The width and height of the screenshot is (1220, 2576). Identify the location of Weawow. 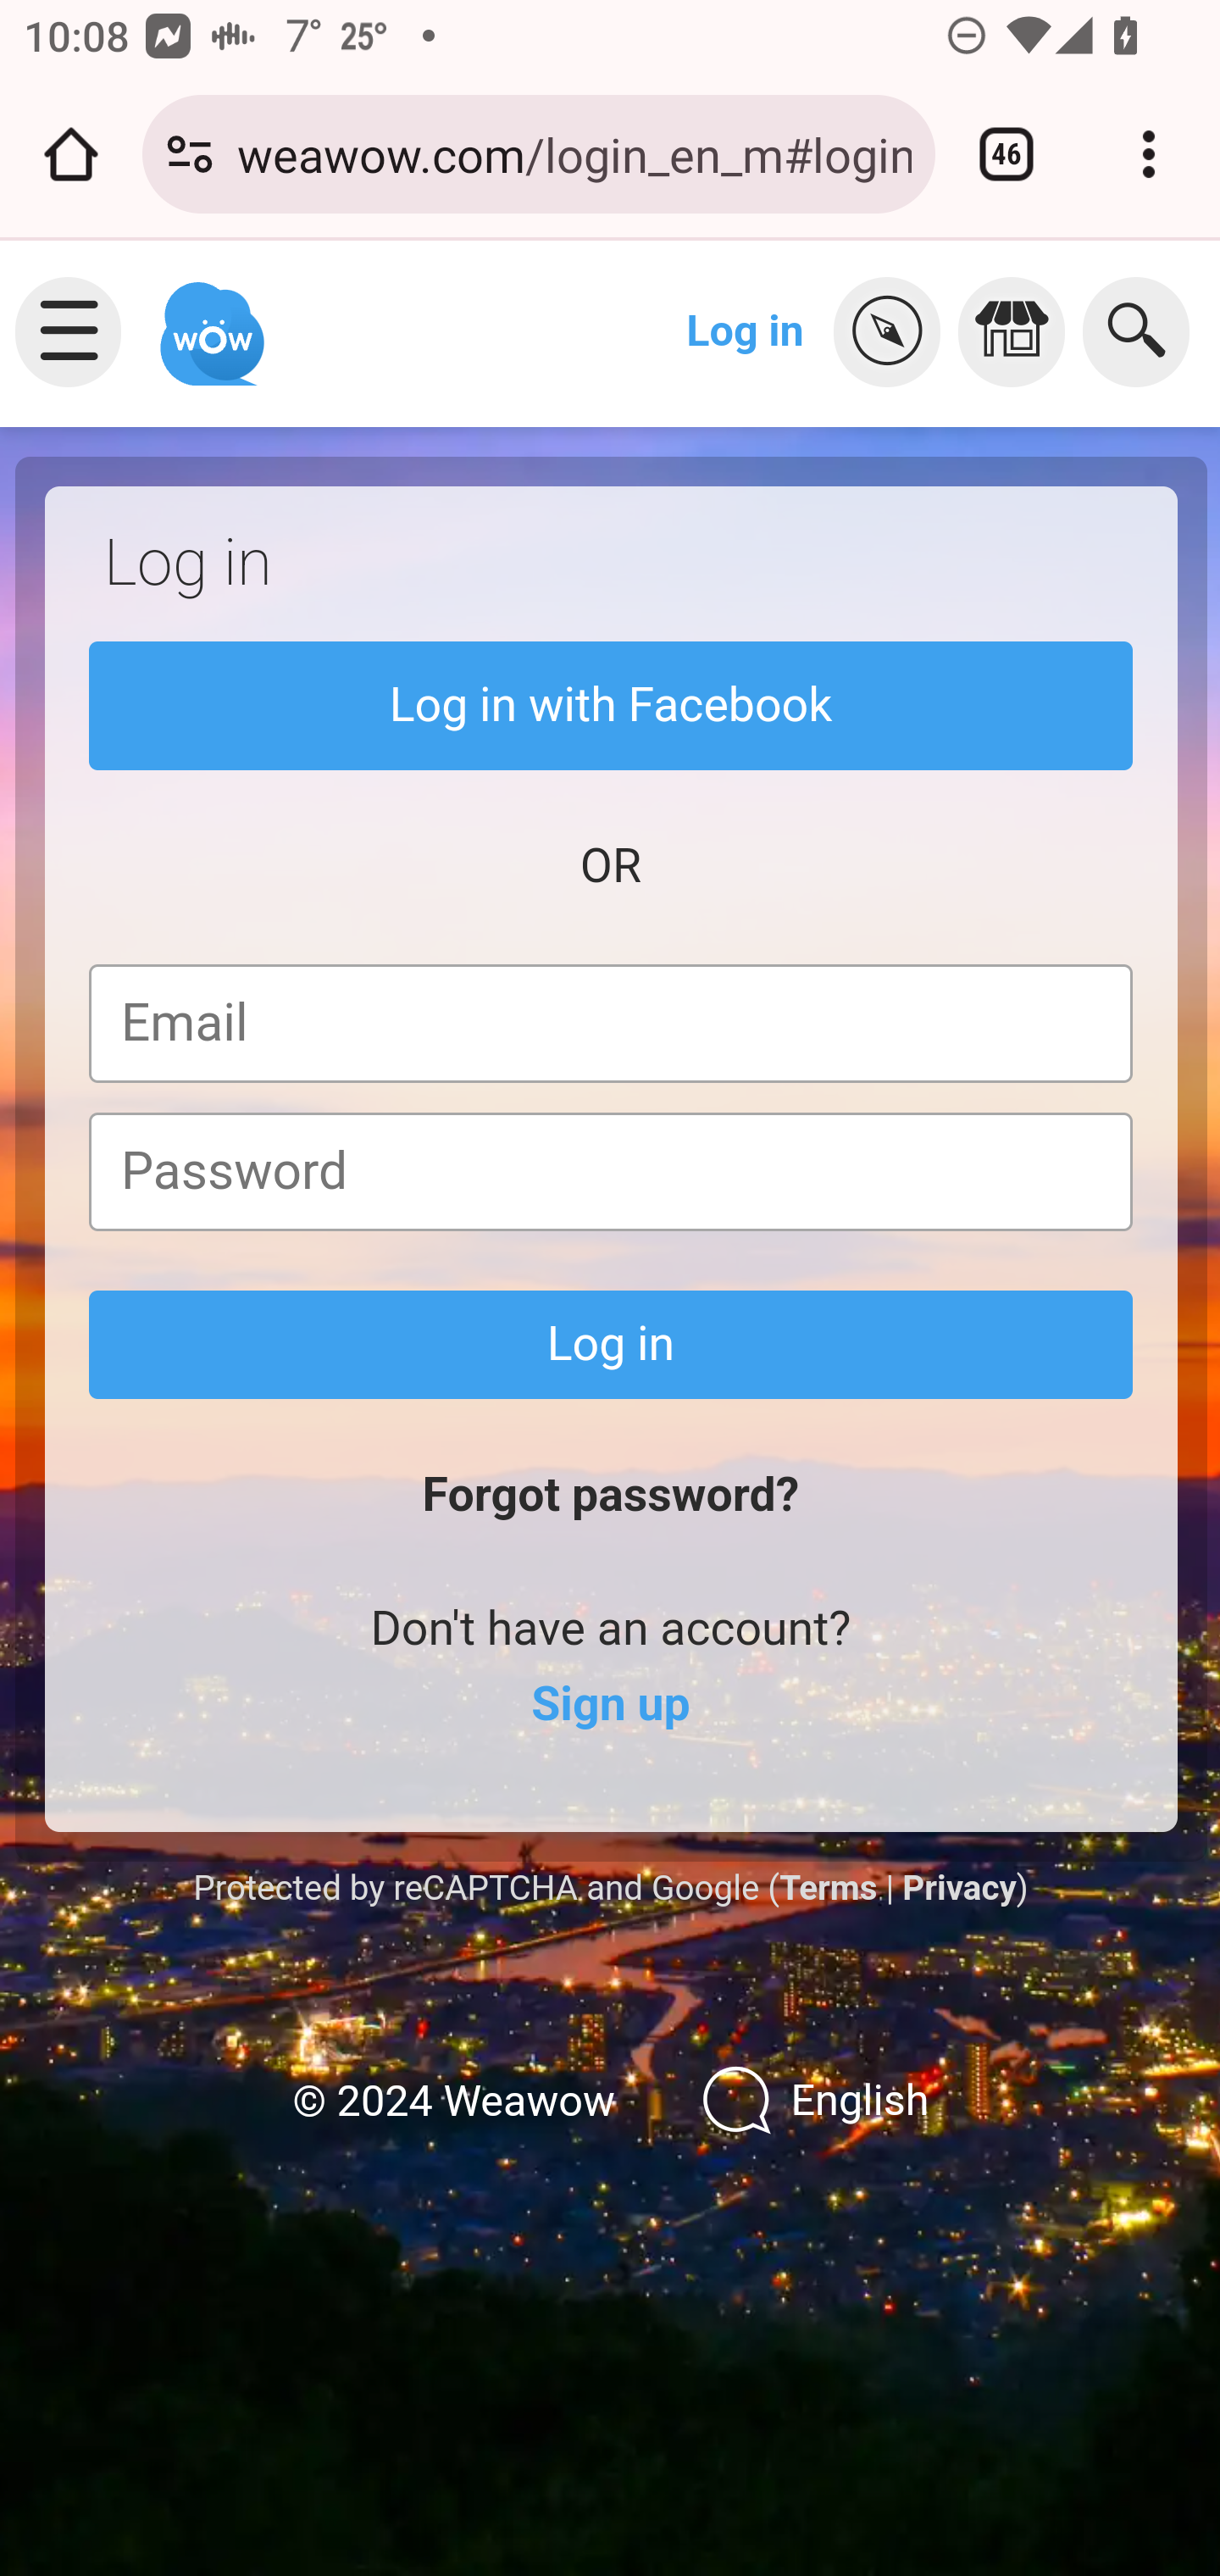
(208, 319).